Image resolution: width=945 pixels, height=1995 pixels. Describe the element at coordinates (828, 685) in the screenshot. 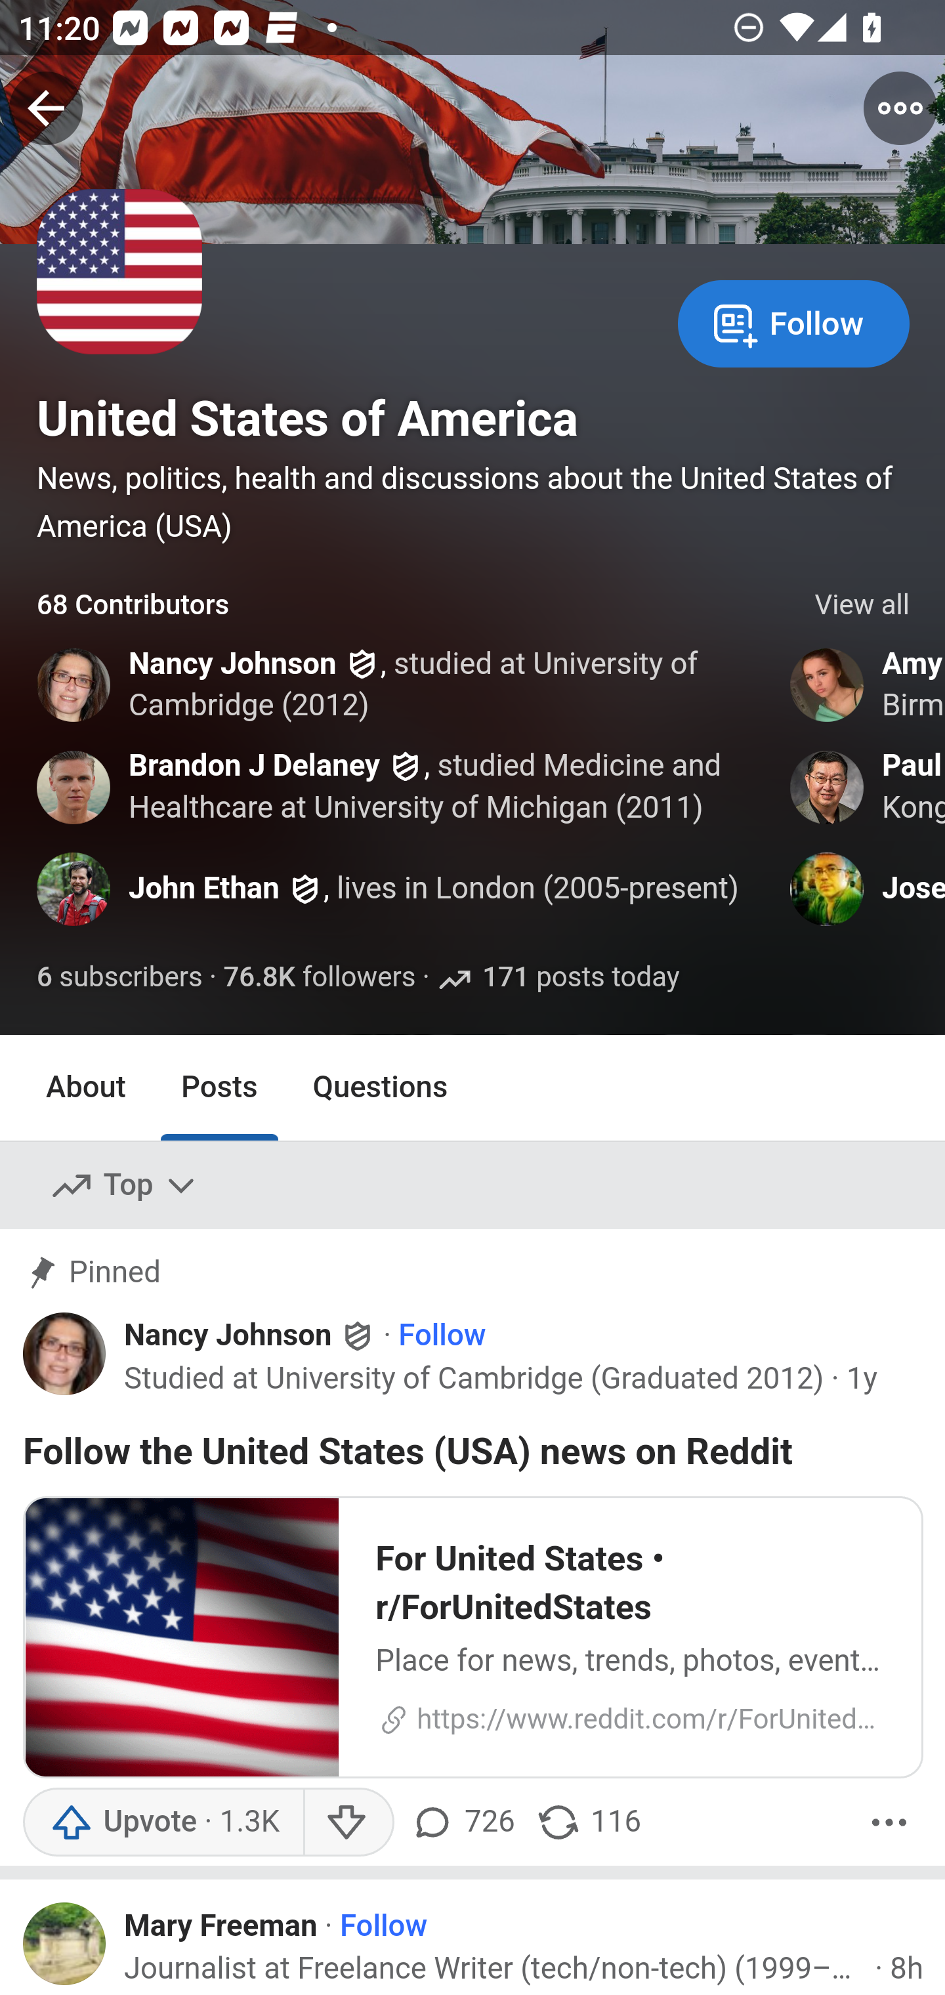

I see `Profile photo for Amy Rees` at that location.